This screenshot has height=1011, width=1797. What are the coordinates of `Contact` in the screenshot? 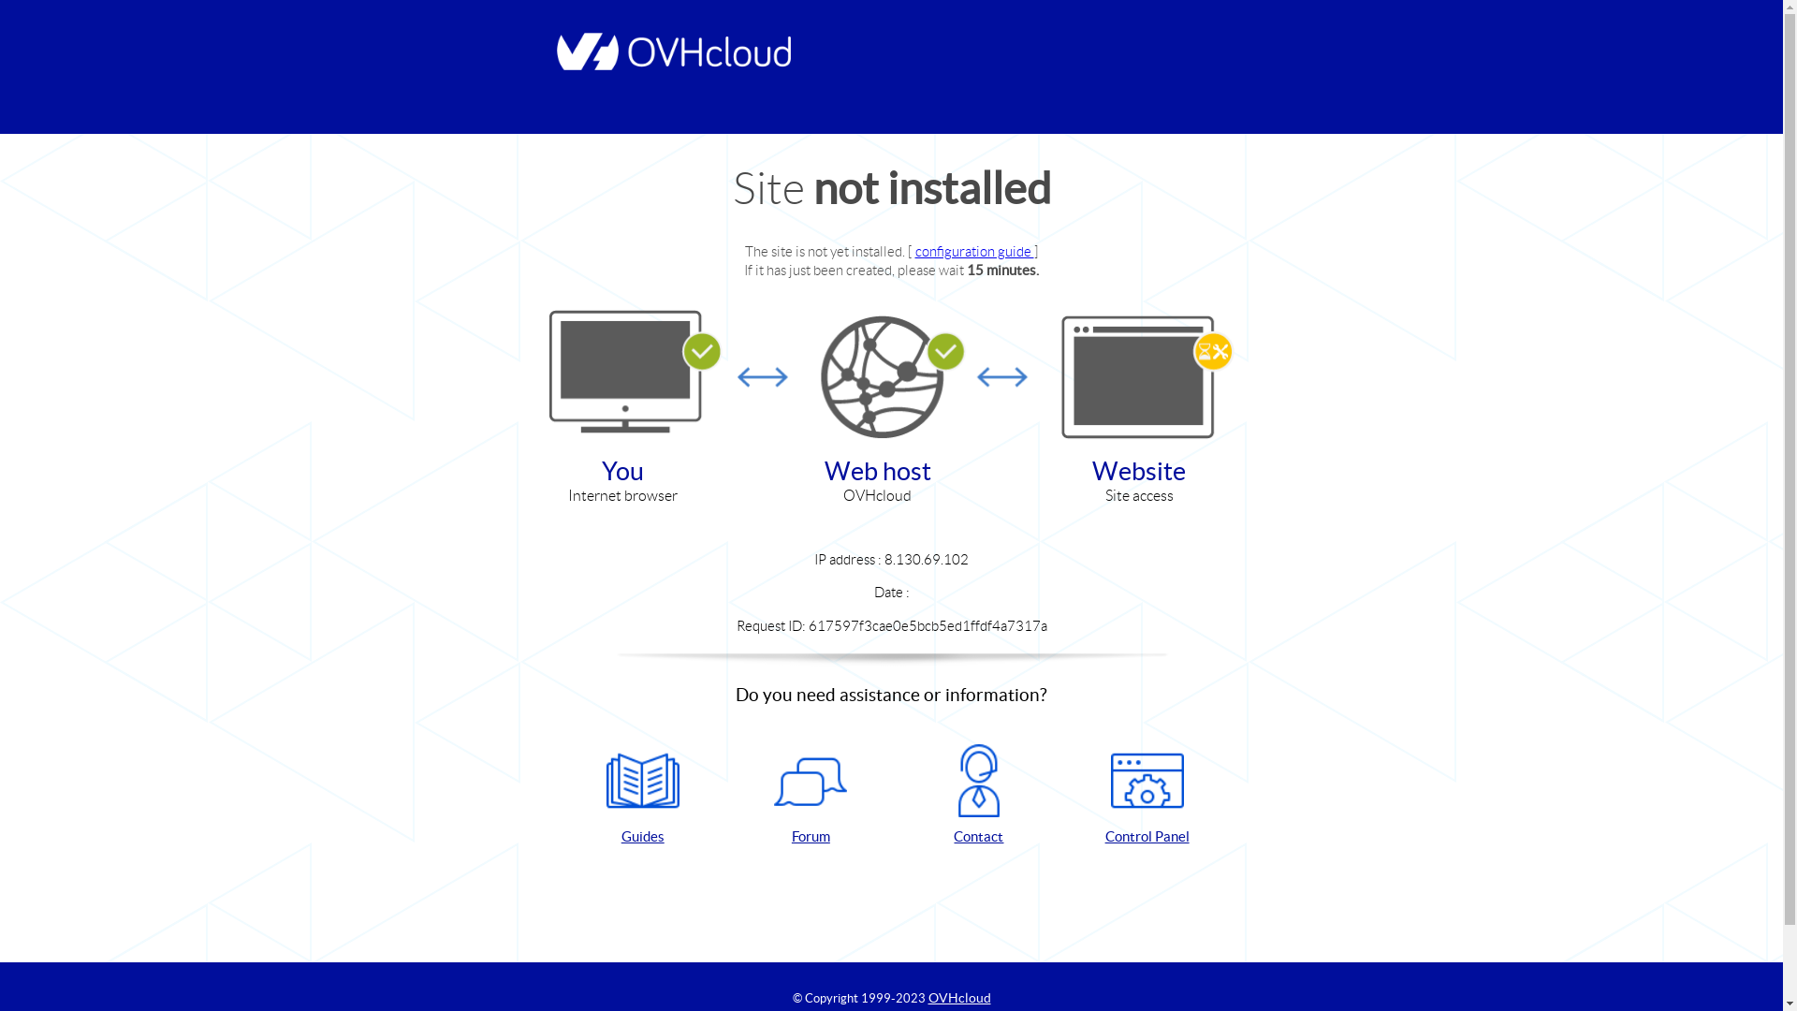 It's located at (979, 796).